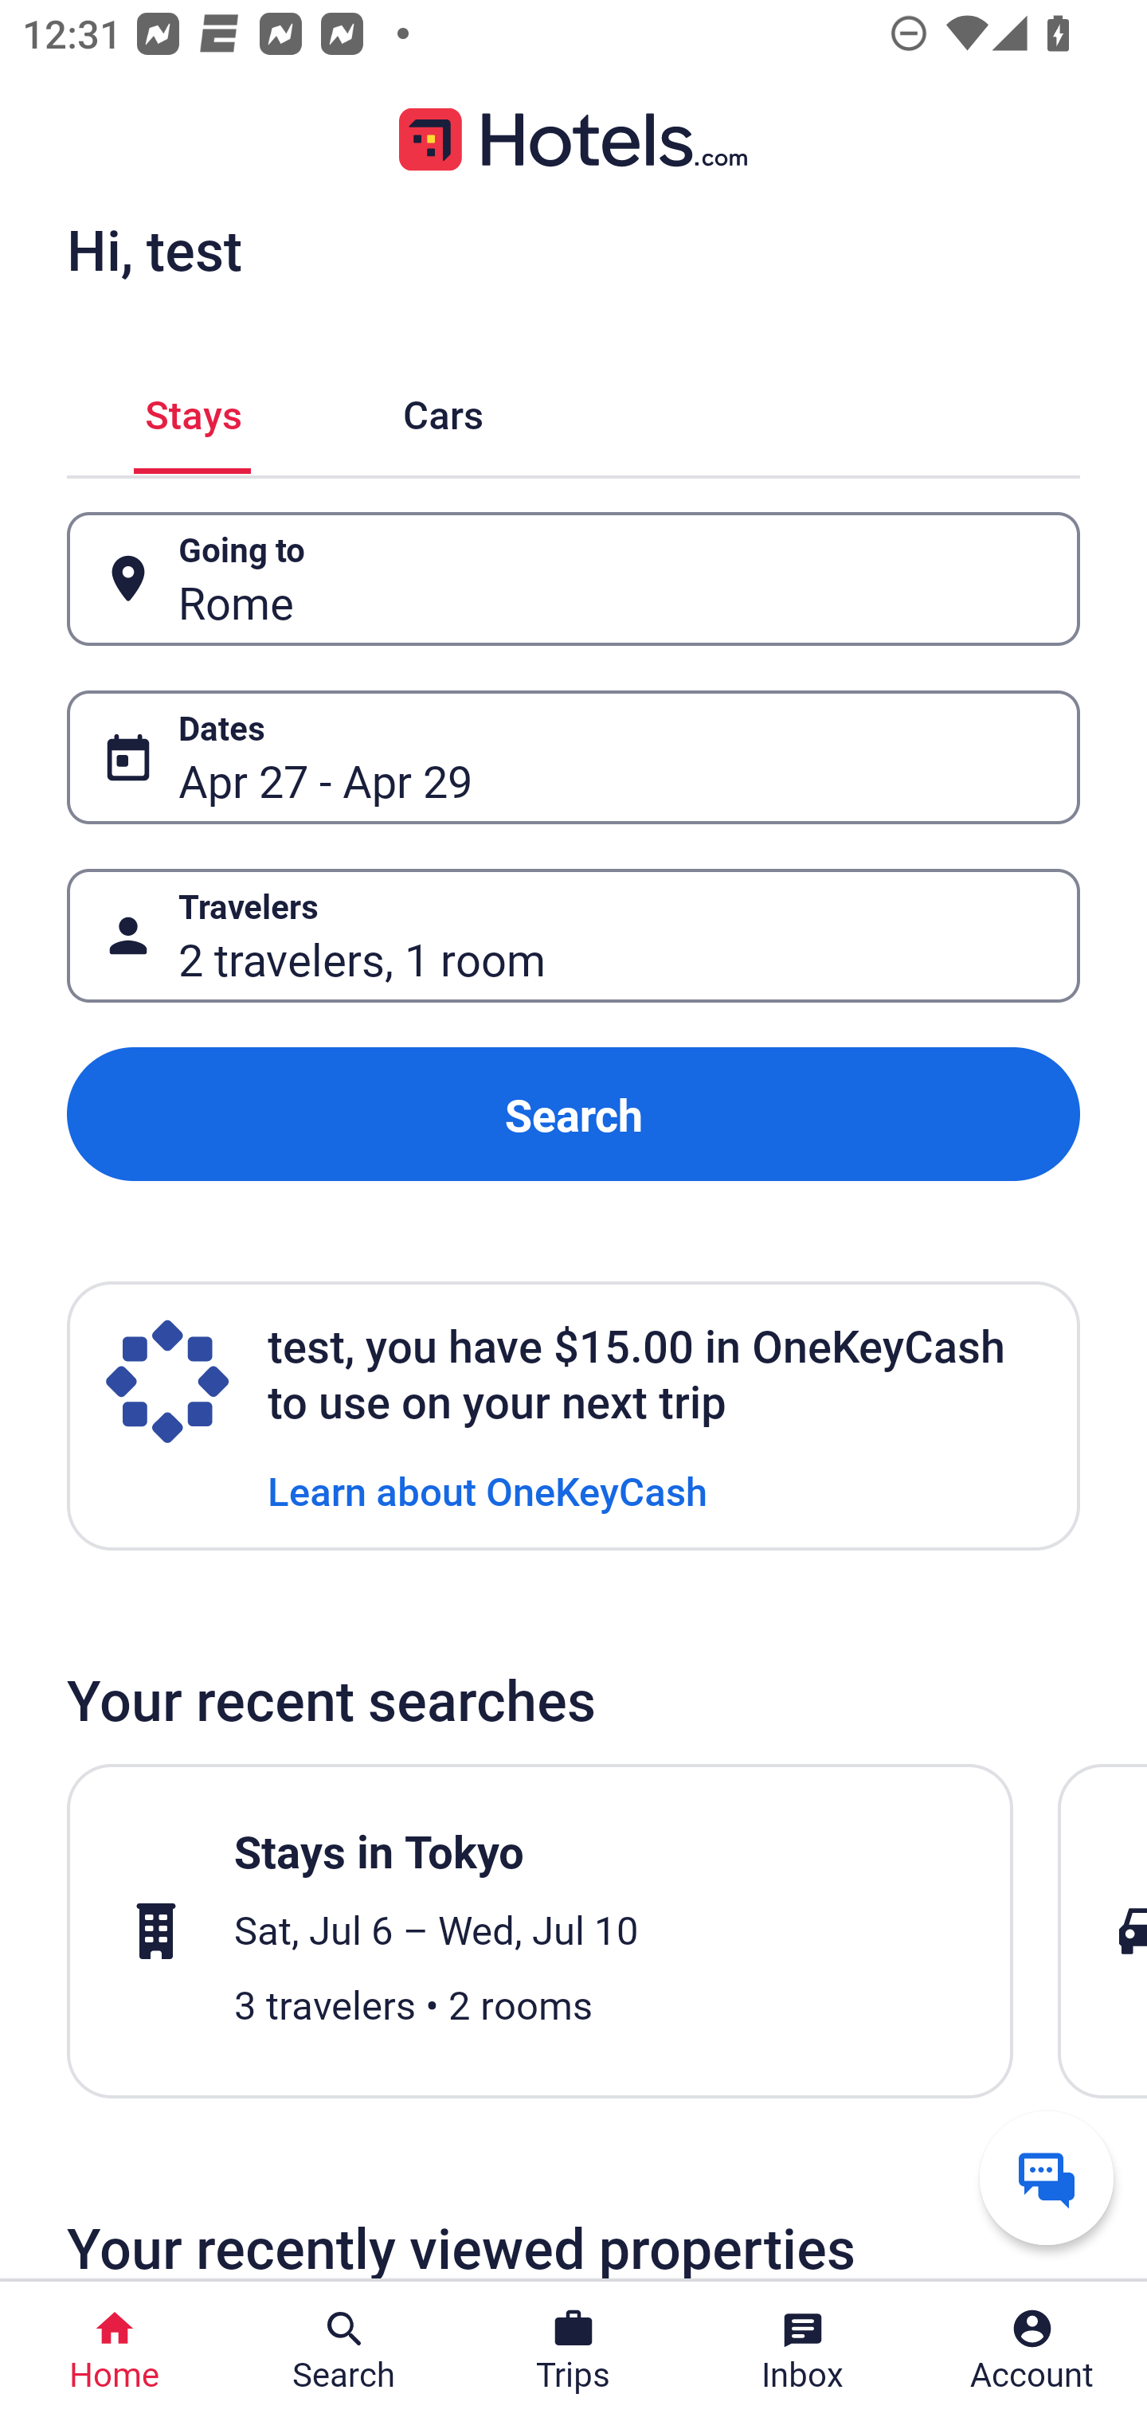  What do you see at coordinates (573, 757) in the screenshot?
I see `Dates Button Apr 27 - Apr 29` at bounding box center [573, 757].